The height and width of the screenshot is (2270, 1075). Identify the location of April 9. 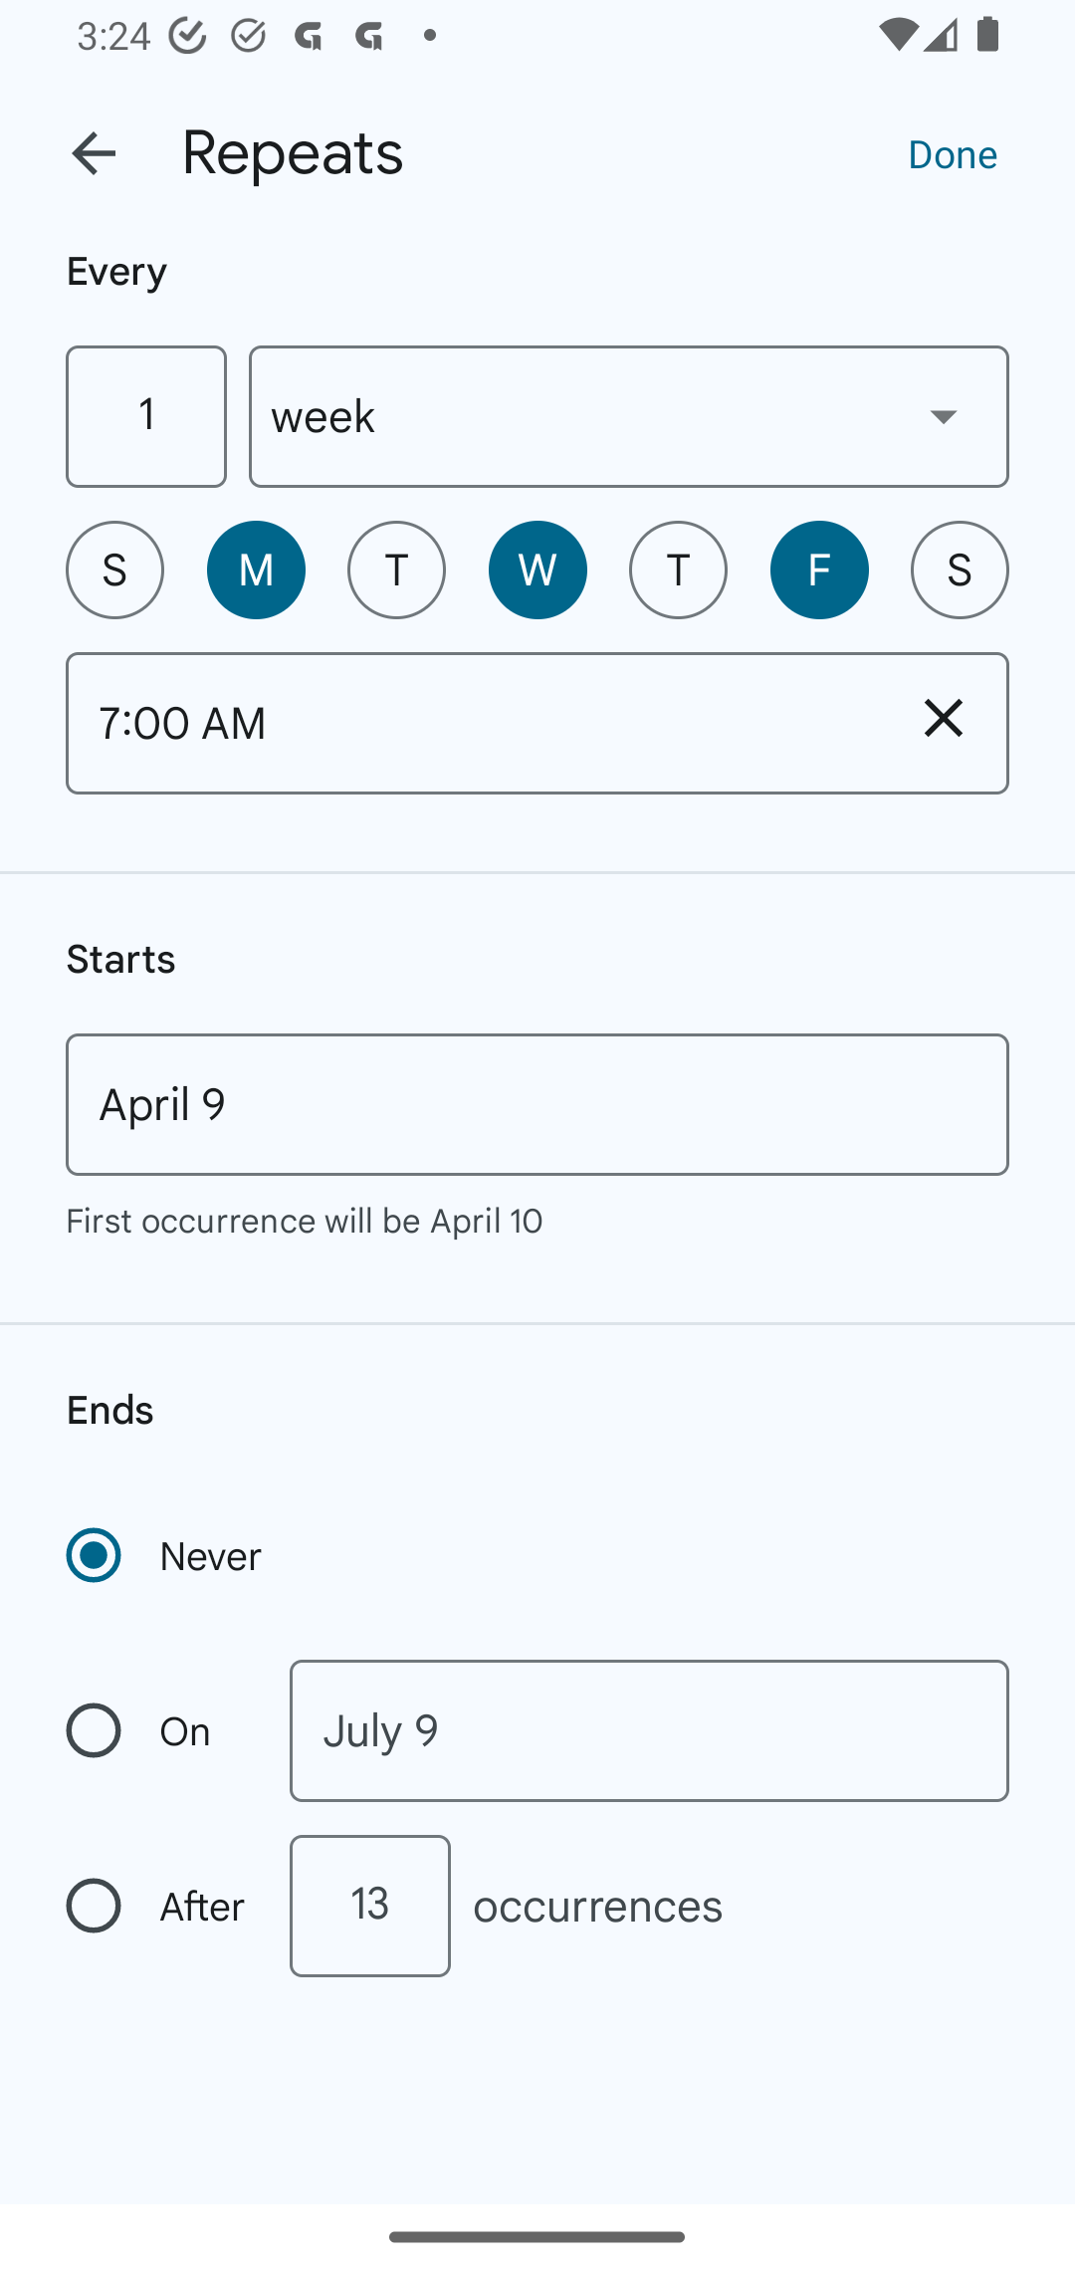
(537, 1104).